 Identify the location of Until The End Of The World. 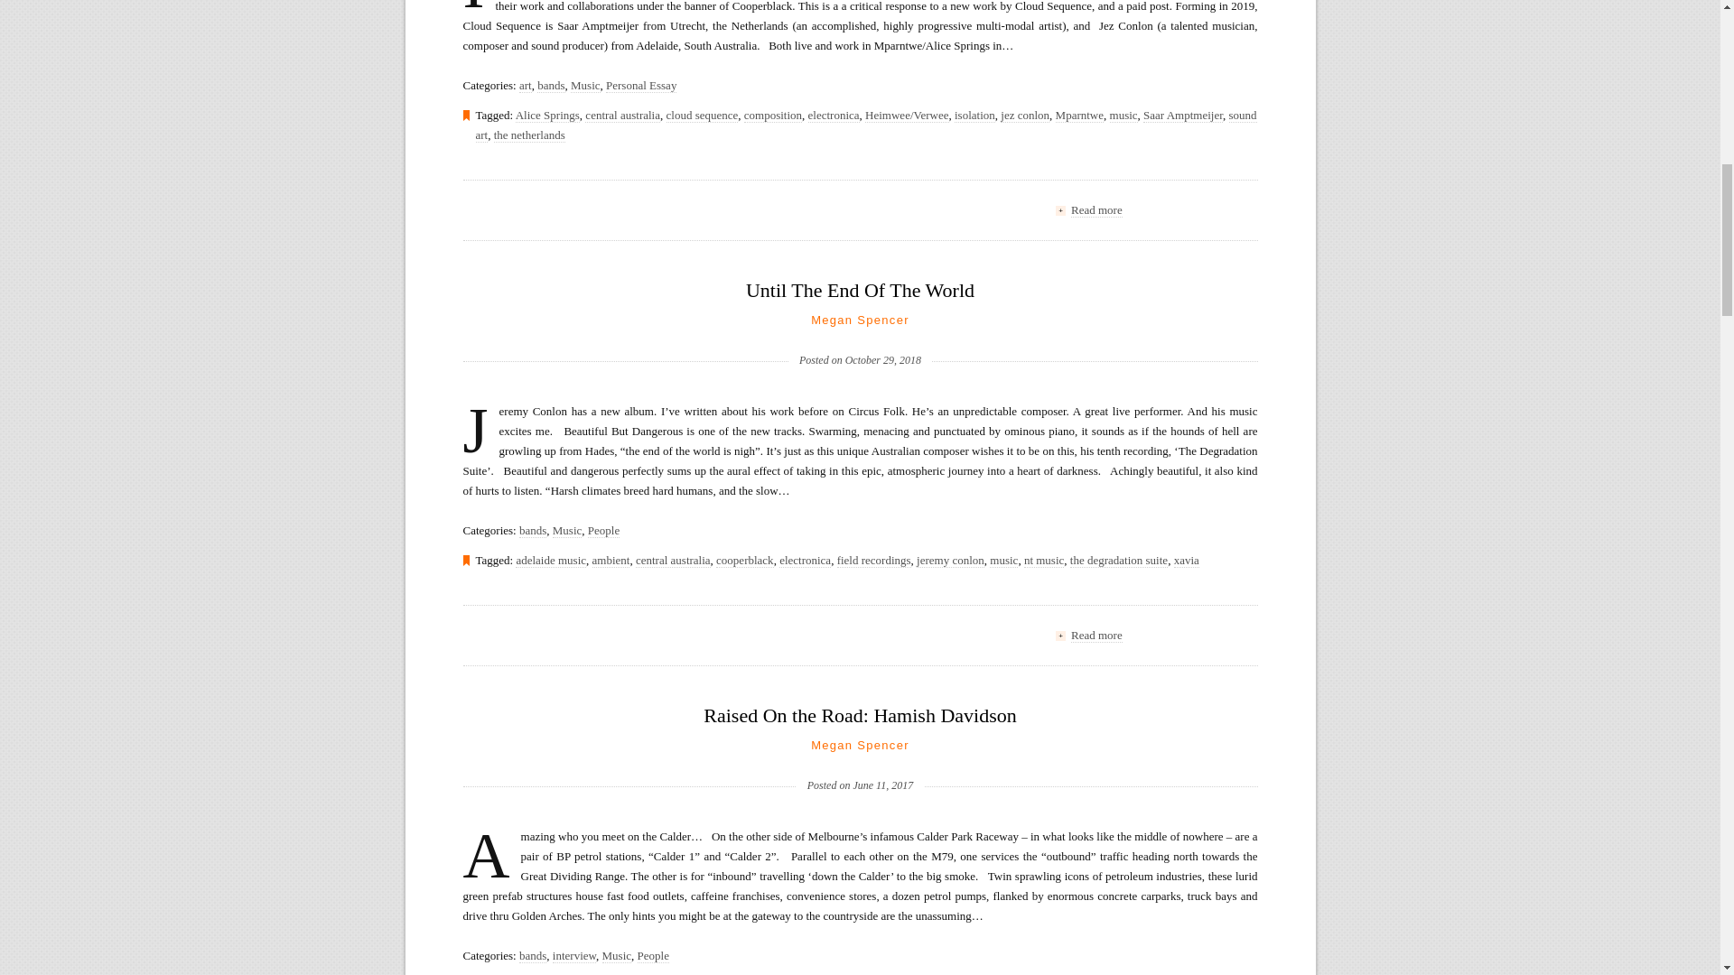
(860, 289).